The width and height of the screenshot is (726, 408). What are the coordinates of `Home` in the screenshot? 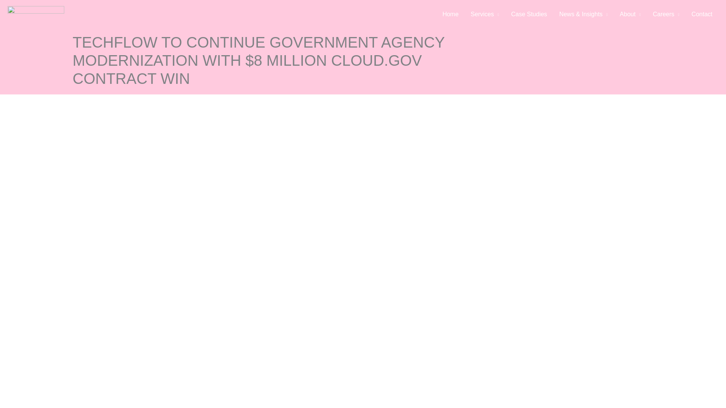 It's located at (450, 14).